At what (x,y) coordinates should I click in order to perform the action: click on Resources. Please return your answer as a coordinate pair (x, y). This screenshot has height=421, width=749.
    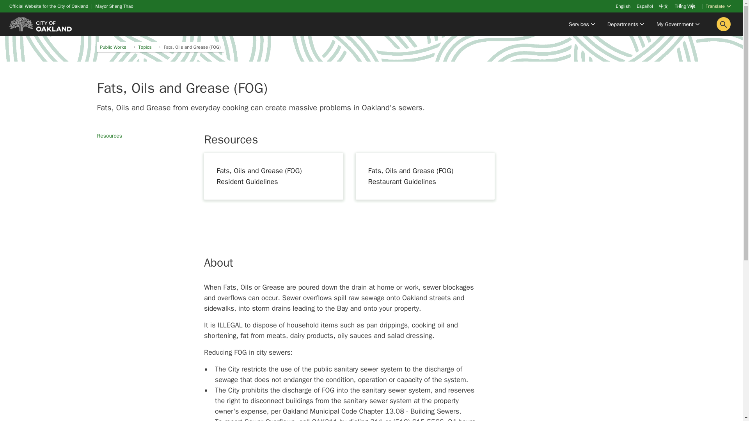
    Looking at the image, I should click on (424, 140).